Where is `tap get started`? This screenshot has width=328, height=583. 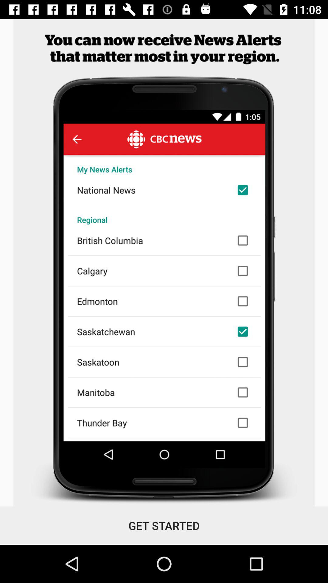
tap get started is located at coordinates (164, 525).